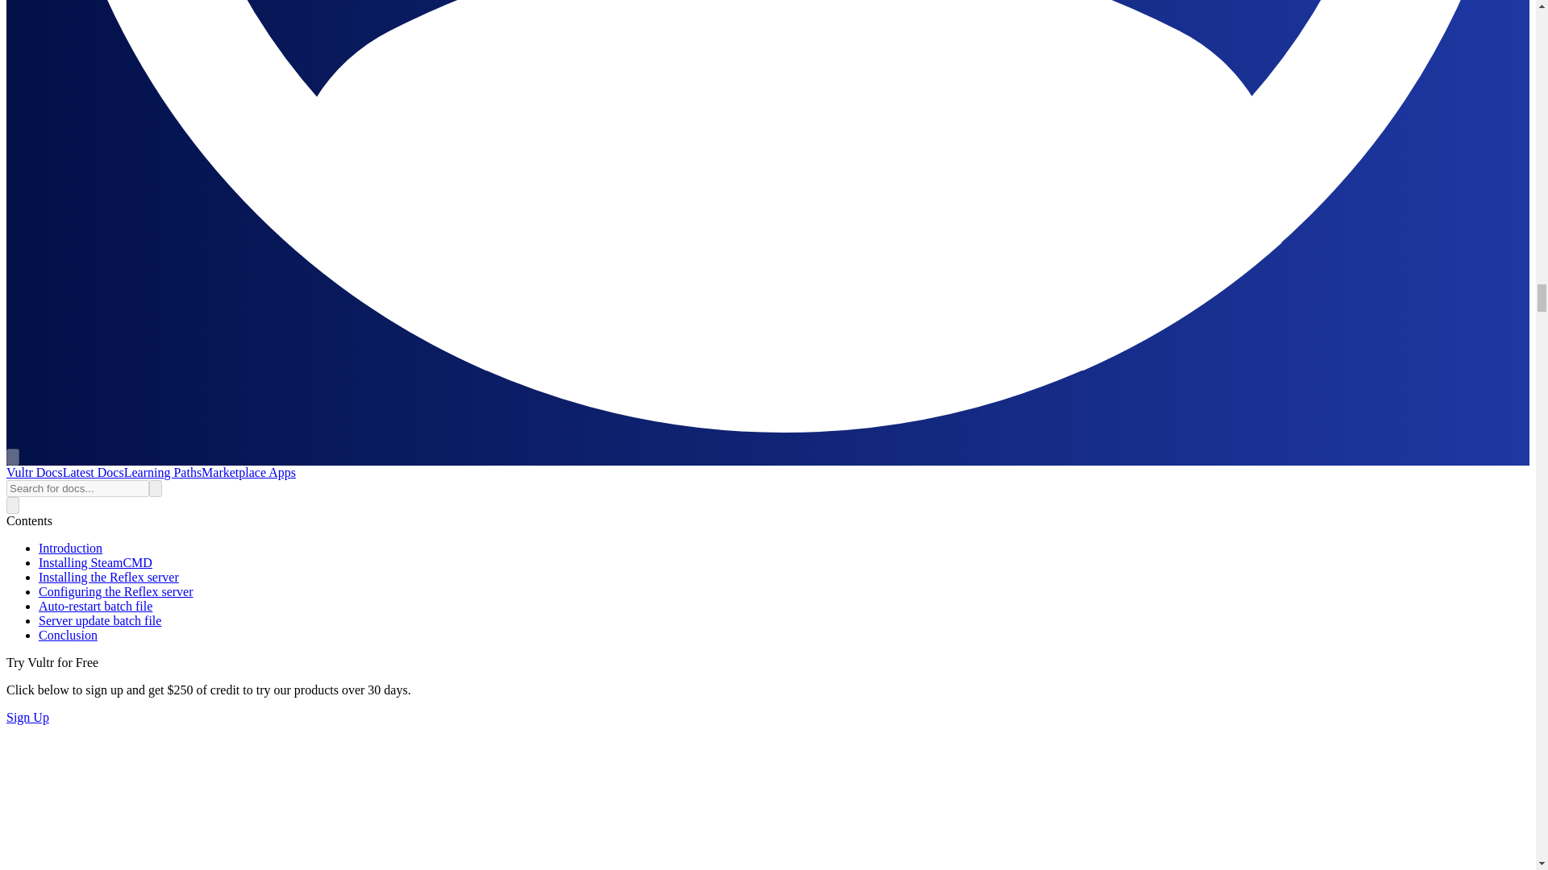  Describe the element at coordinates (34, 472) in the screenshot. I see `Vultr Docs` at that location.